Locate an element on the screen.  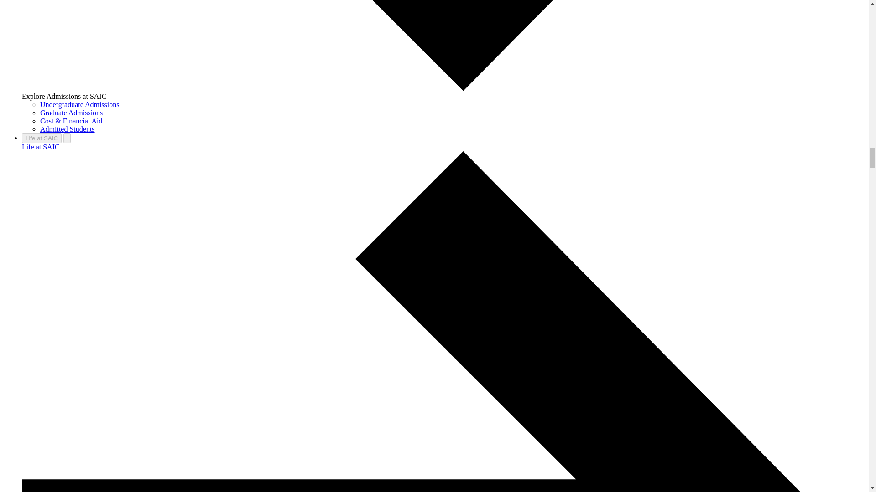
Graduate Admissions is located at coordinates (71, 112).